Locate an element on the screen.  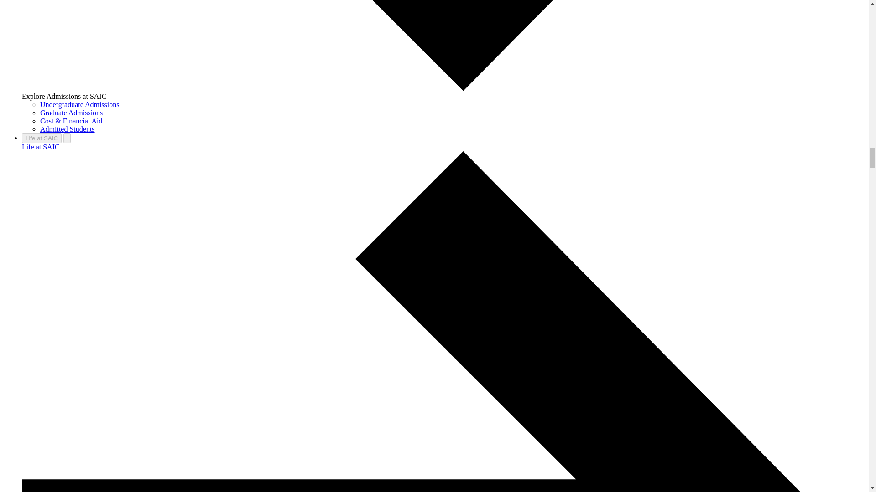
Graduate Admissions is located at coordinates (71, 112).